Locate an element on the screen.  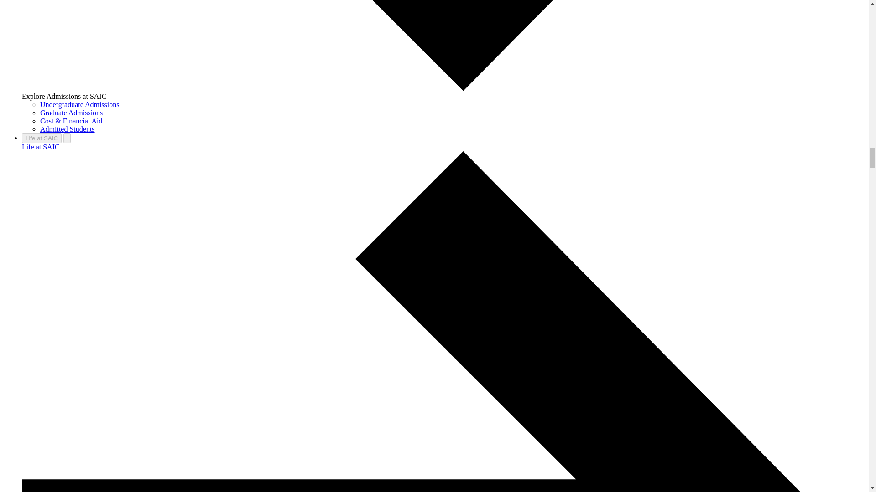
Graduate Admissions is located at coordinates (71, 112).